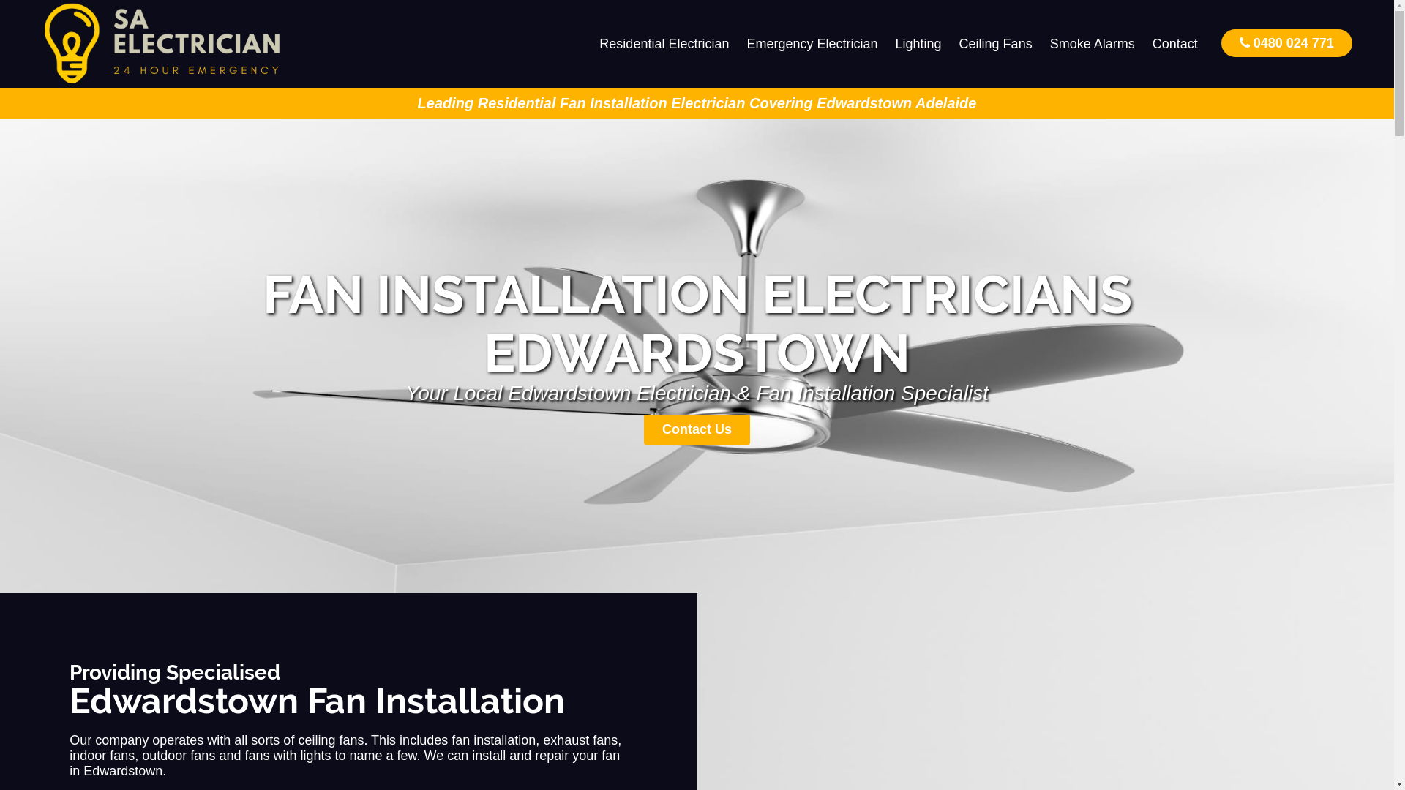 The height and width of the screenshot is (790, 1405). Describe the element at coordinates (664, 44) in the screenshot. I see `Residential Electrician` at that location.